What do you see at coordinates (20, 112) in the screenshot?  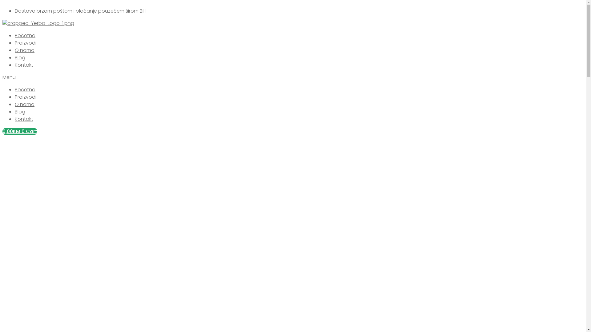 I see `Blog` at bounding box center [20, 112].